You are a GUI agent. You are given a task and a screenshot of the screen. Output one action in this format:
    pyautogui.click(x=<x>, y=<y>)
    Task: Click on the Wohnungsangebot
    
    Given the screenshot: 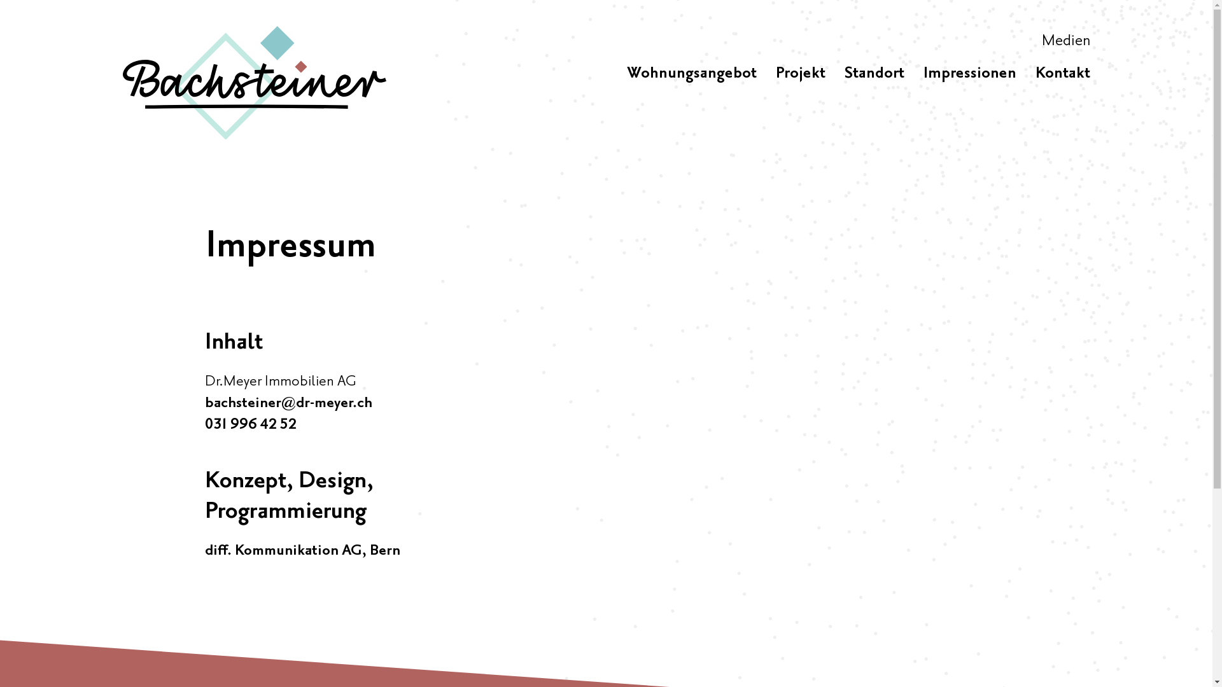 What is the action you would take?
    pyautogui.click(x=691, y=74)
    